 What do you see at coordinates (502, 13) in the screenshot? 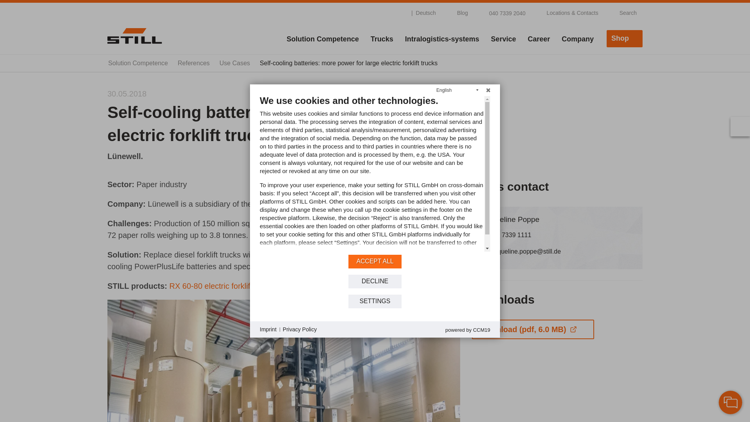
I see `Call hotline` at bounding box center [502, 13].